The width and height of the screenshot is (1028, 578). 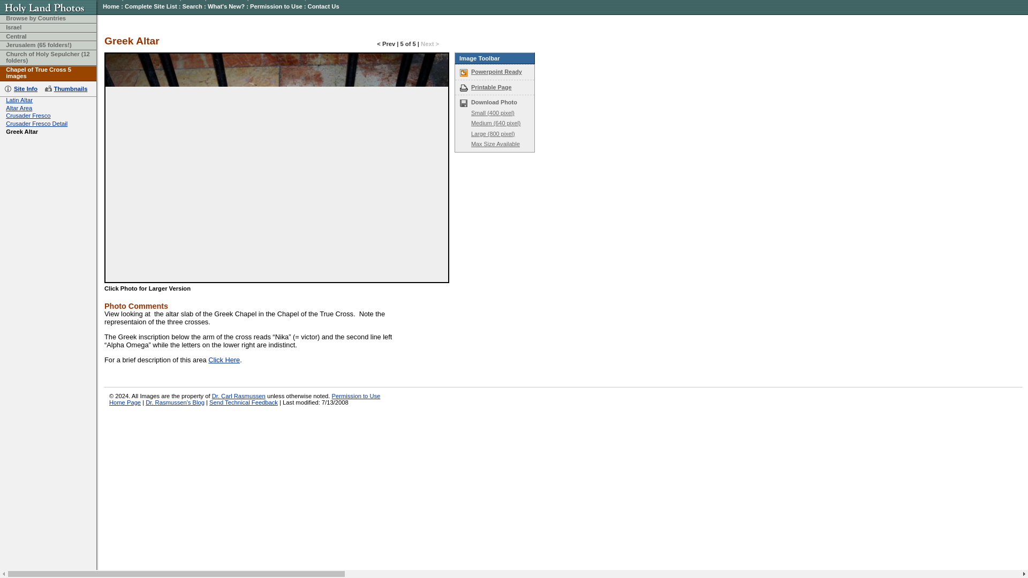 What do you see at coordinates (28, 116) in the screenshot?
I see `Crusader Fresco` at bounding box center [28, 116].